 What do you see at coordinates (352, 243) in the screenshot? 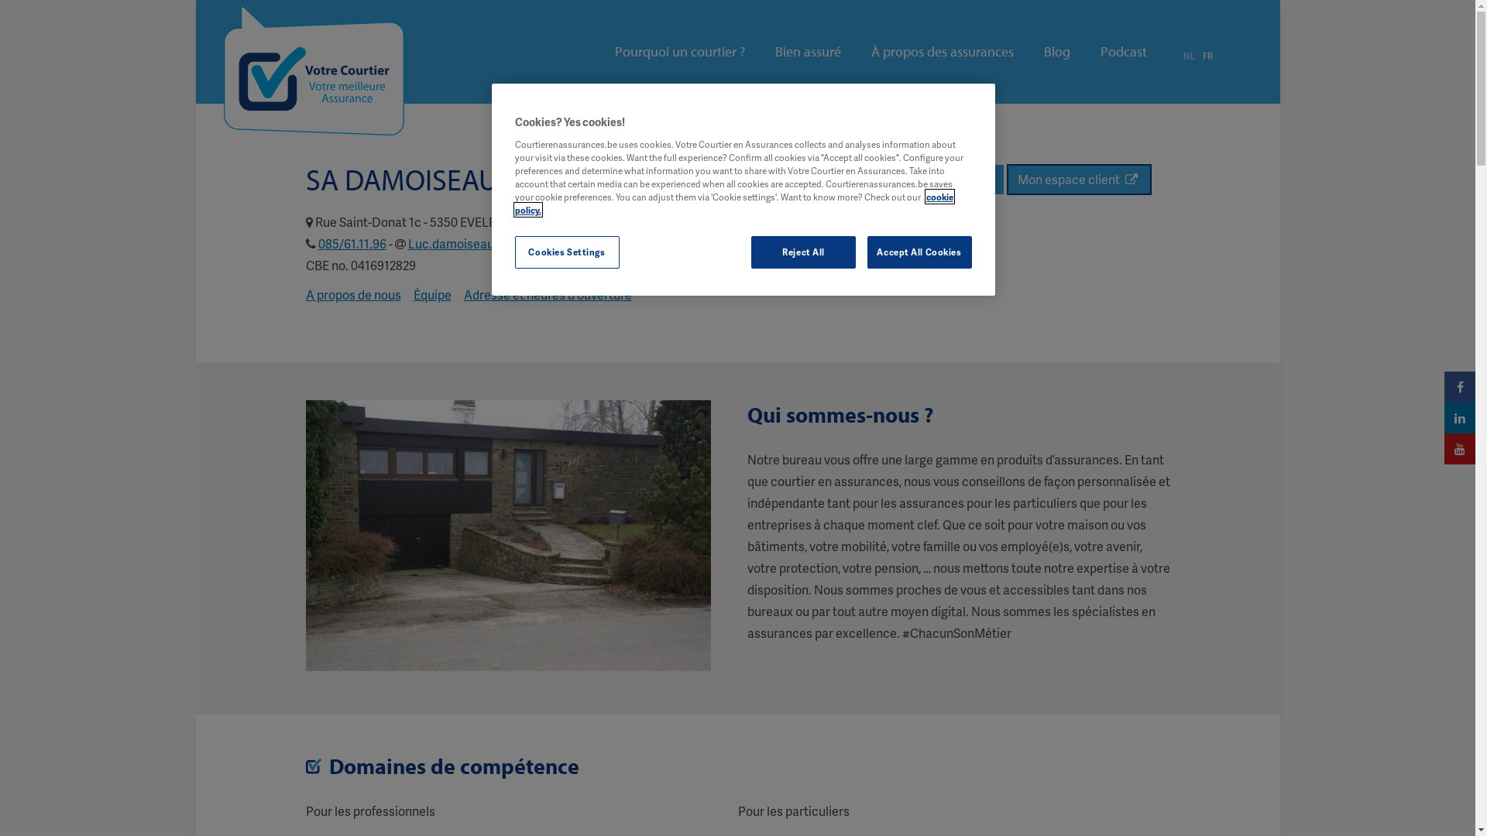
I see `085/61.11.96` at bounding box center [352, 243].